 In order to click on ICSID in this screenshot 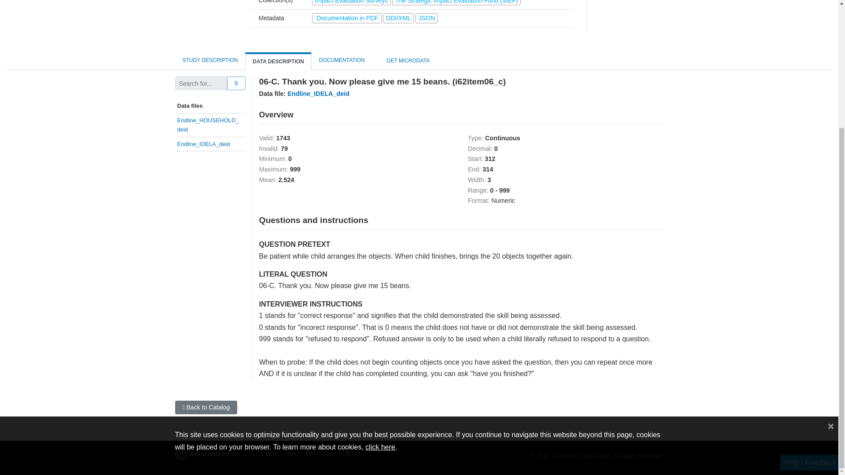, I will do `click(351, 453)`.